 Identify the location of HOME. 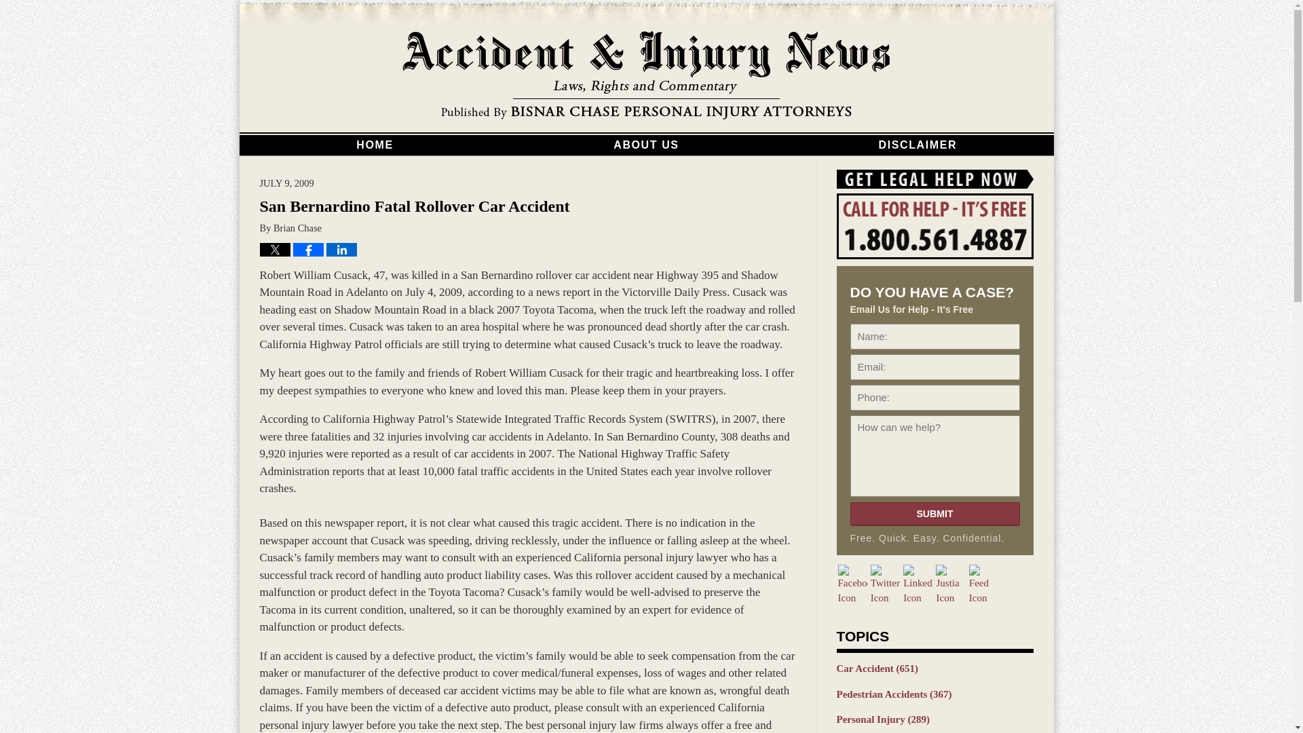
(375, 145).